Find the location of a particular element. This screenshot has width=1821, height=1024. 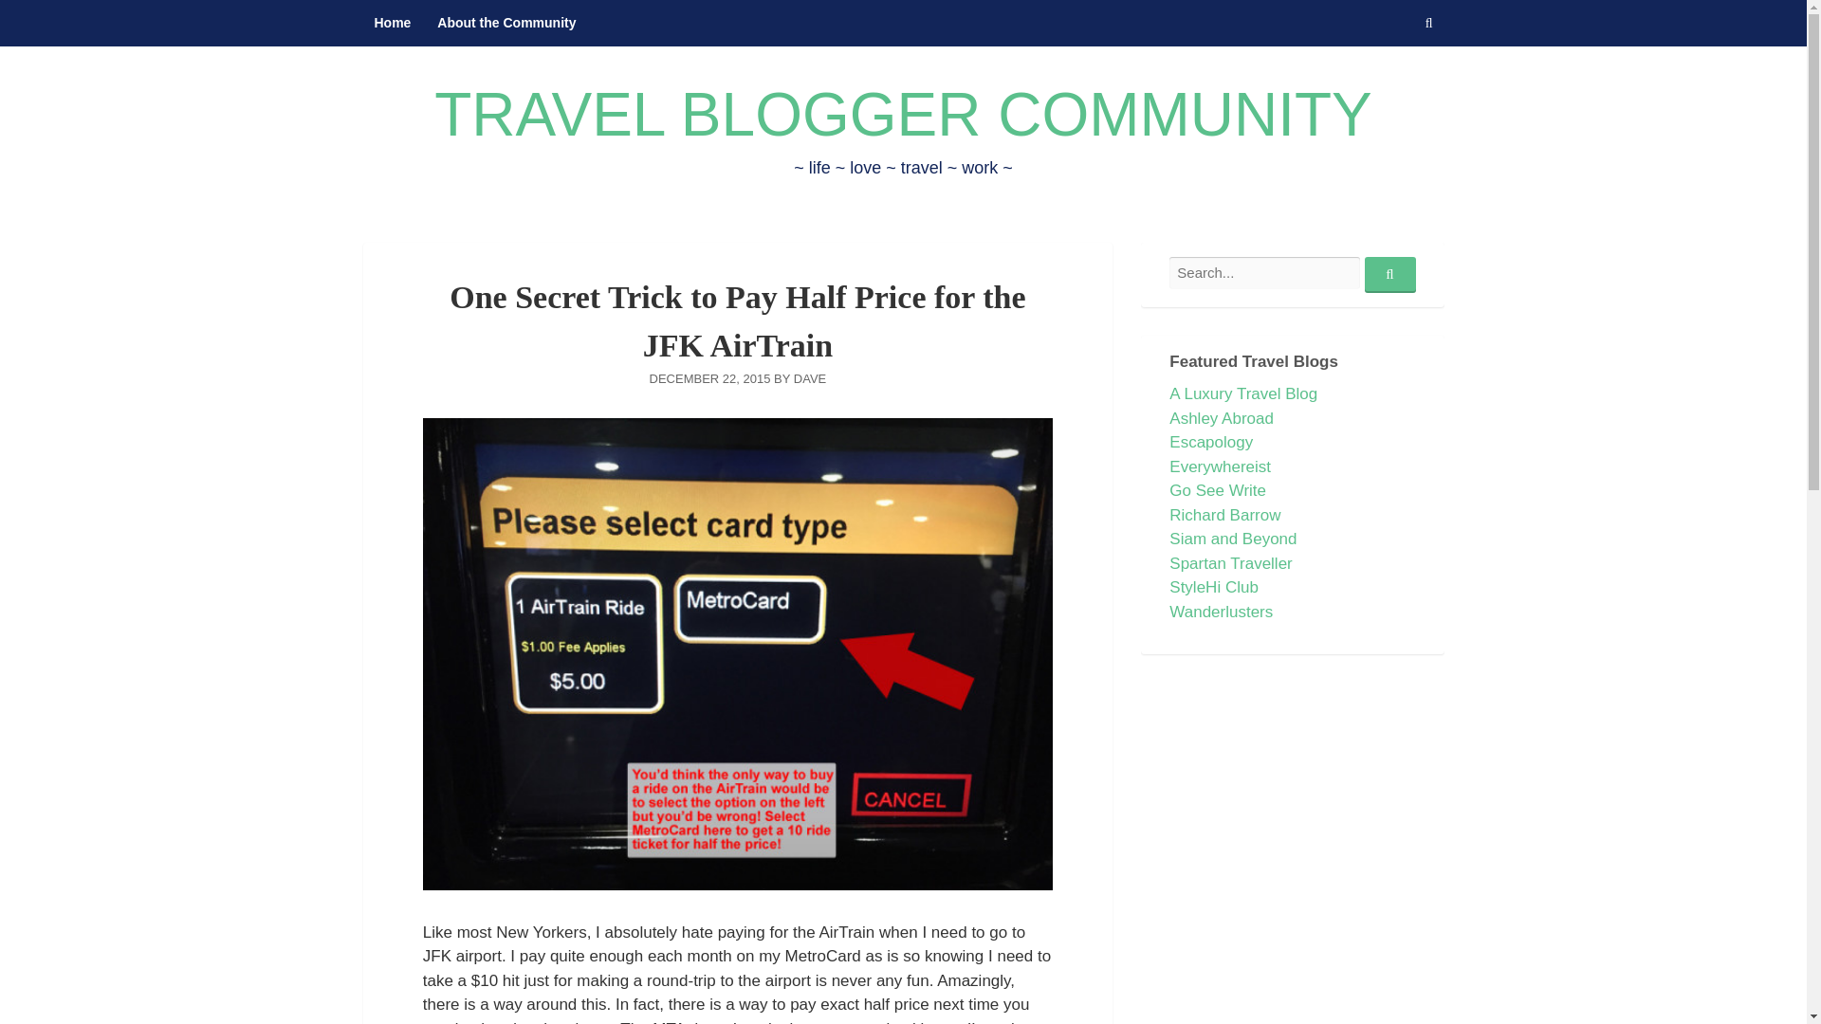

StyleHi Club is located at coordinates (1213, 587).